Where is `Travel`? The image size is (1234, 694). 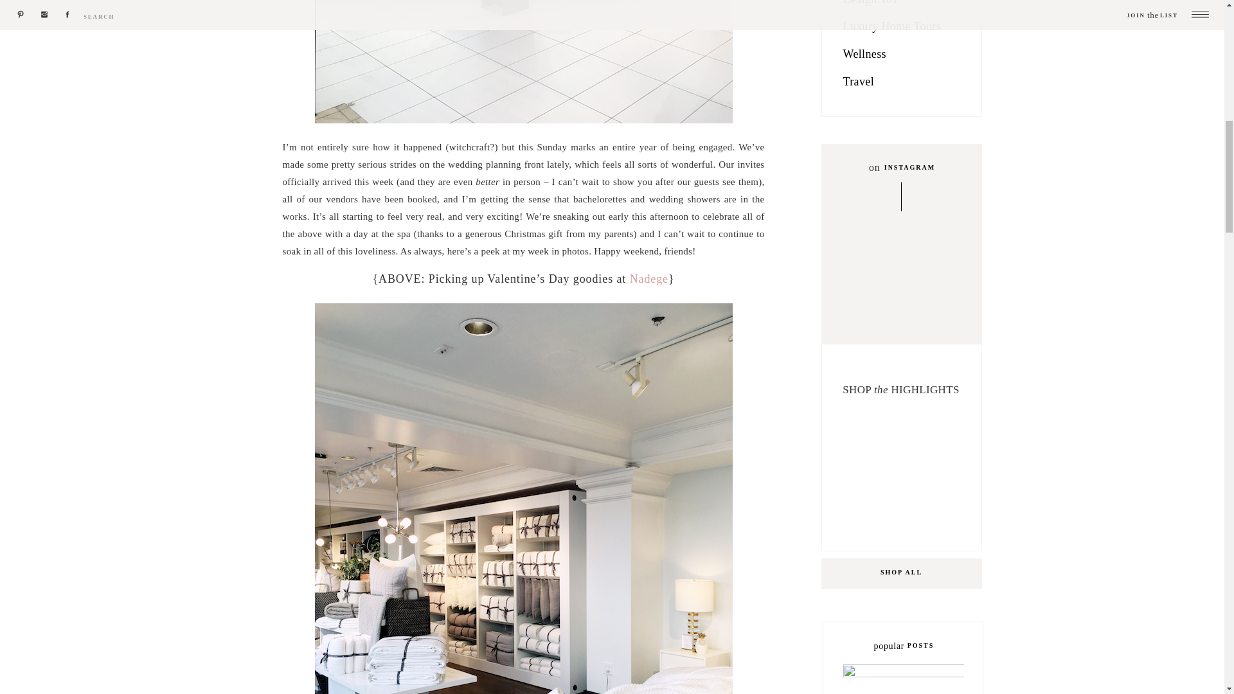
Travel is located at coordinates (904, 84).